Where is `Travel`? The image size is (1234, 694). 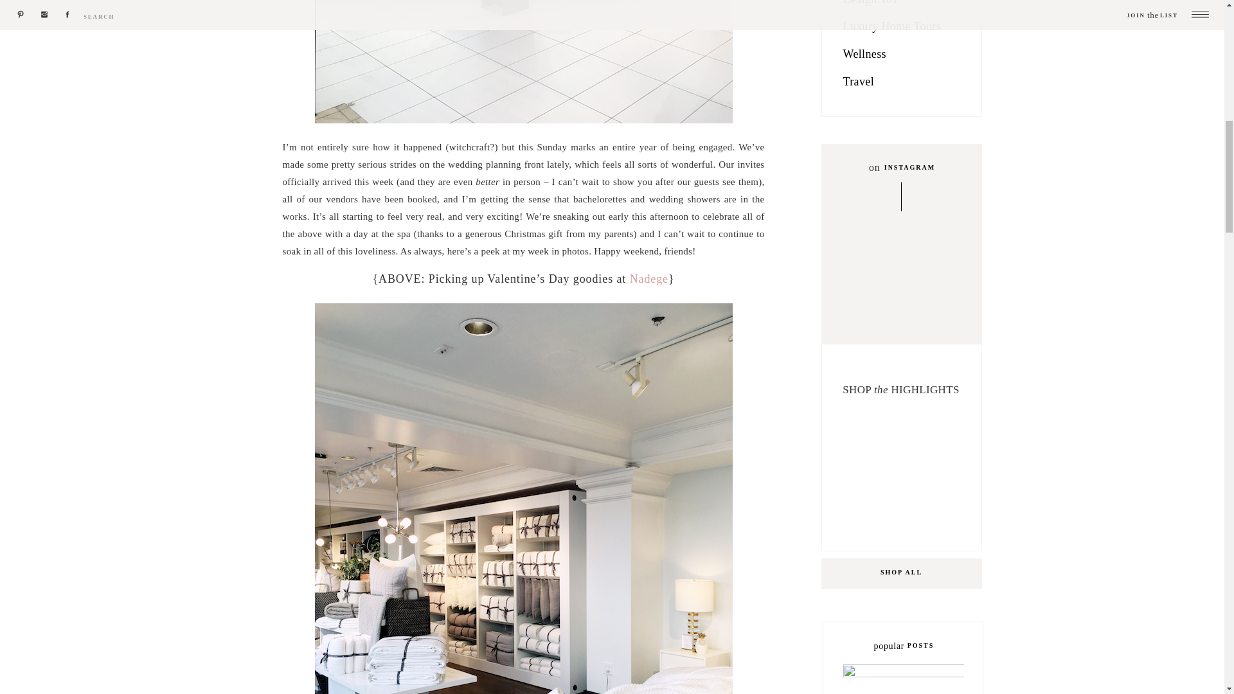
Travel is located at coordinates (904, 84).